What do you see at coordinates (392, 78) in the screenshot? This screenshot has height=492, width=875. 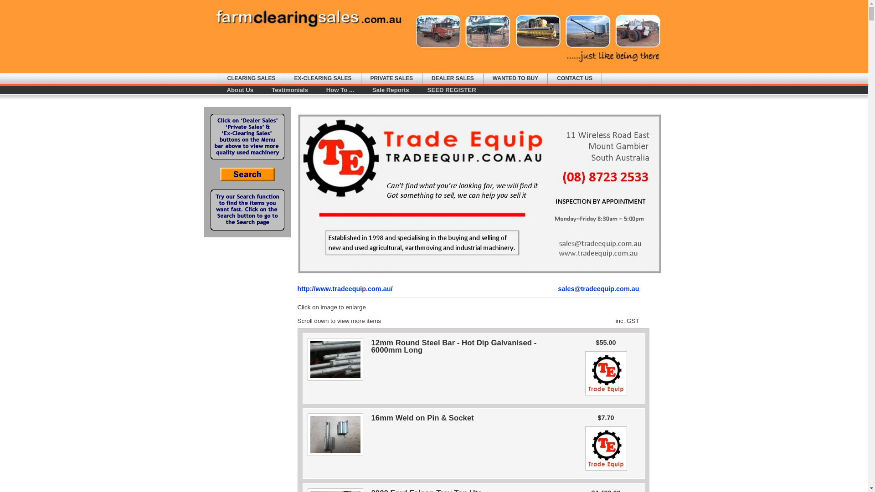 I see `PRIVATE SALES` at bounding box center [392, 78].